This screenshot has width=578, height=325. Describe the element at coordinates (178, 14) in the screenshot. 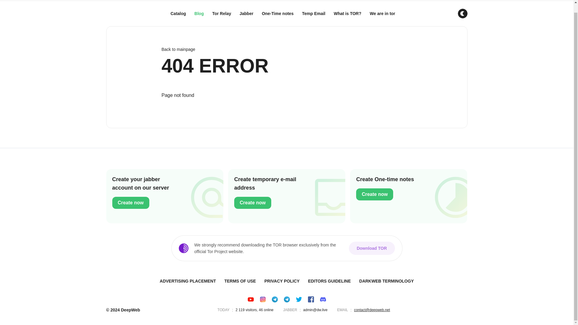

I see `Catalog` at that location.